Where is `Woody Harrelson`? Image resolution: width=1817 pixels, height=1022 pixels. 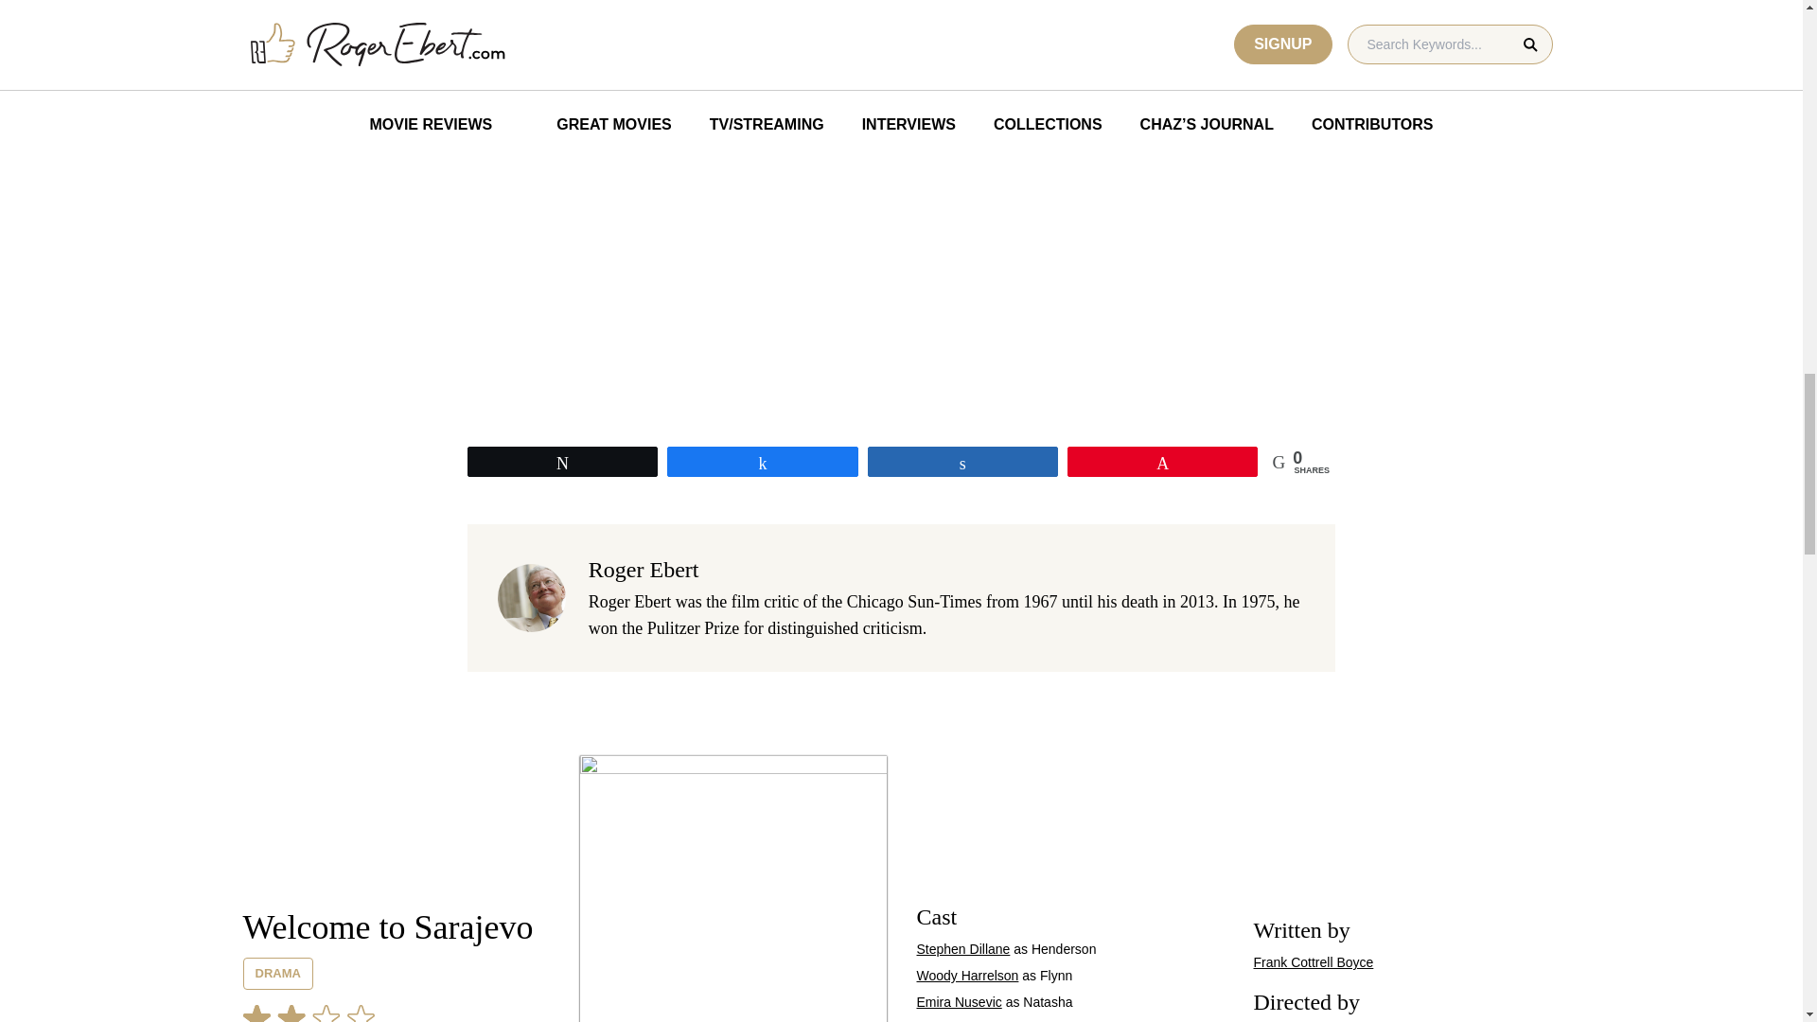
Woody Harrelson is located at coordinates (966, 975).